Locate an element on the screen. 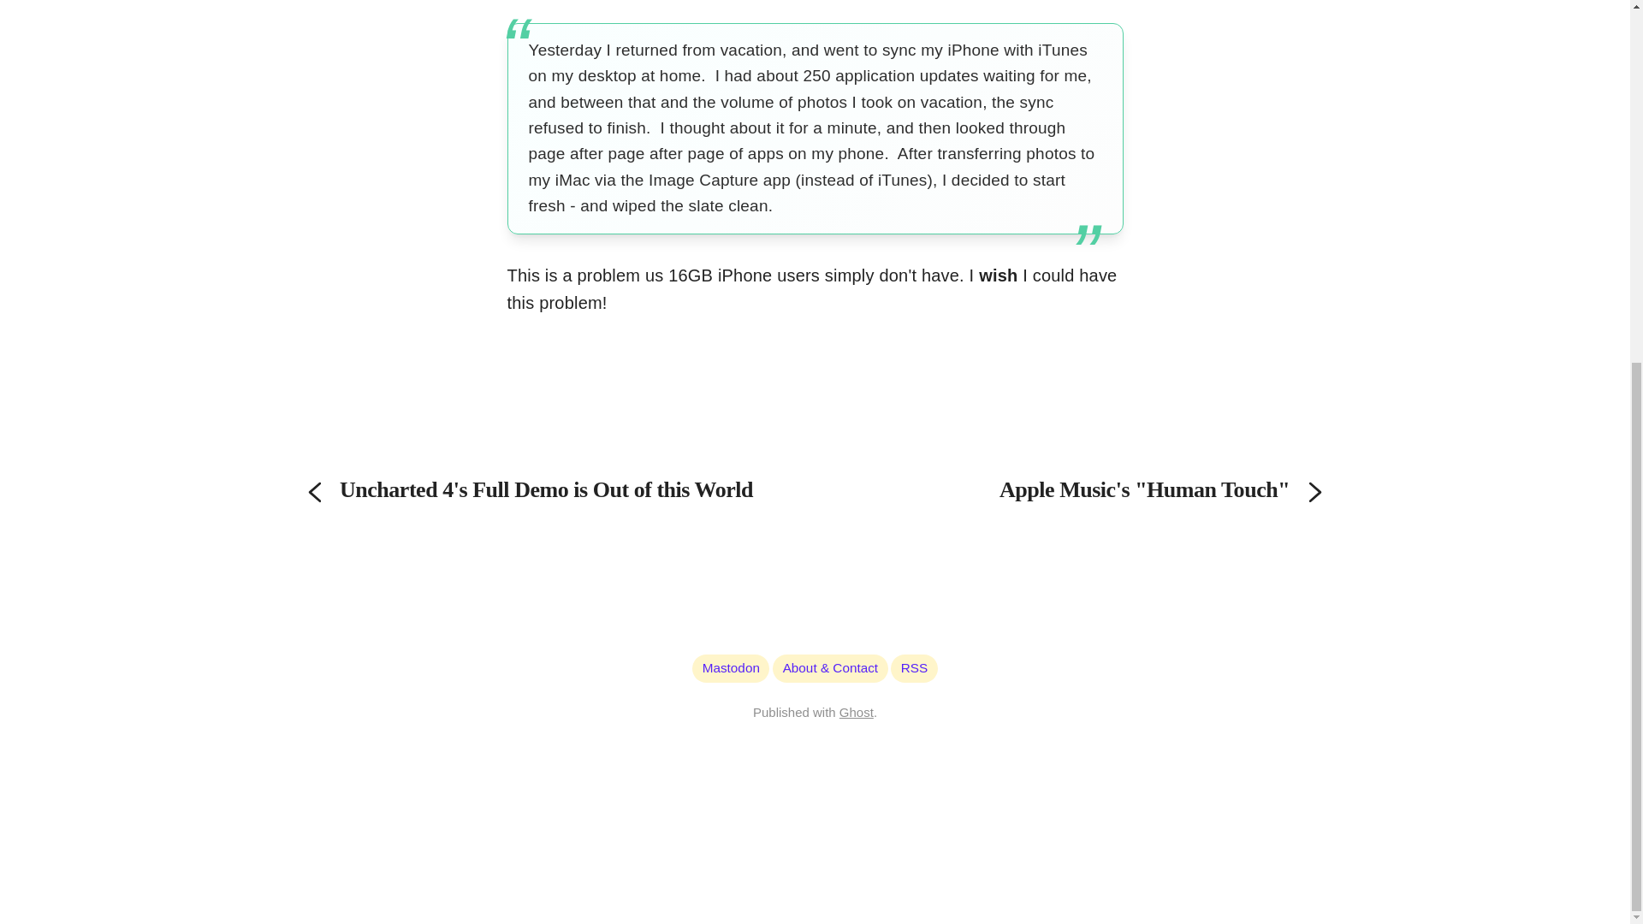  RSS is located at coordinates (914, 667).